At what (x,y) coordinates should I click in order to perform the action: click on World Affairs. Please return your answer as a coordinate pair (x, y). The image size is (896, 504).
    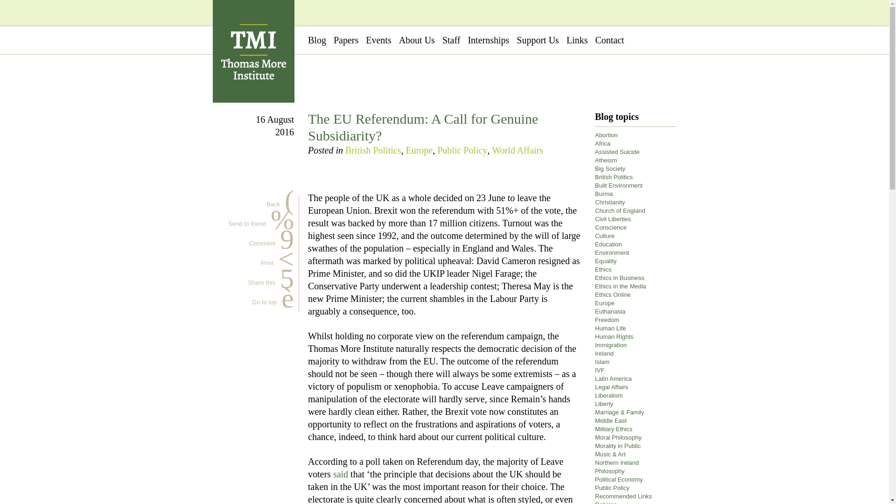
    Looking at the image, I should click on (517, 150).